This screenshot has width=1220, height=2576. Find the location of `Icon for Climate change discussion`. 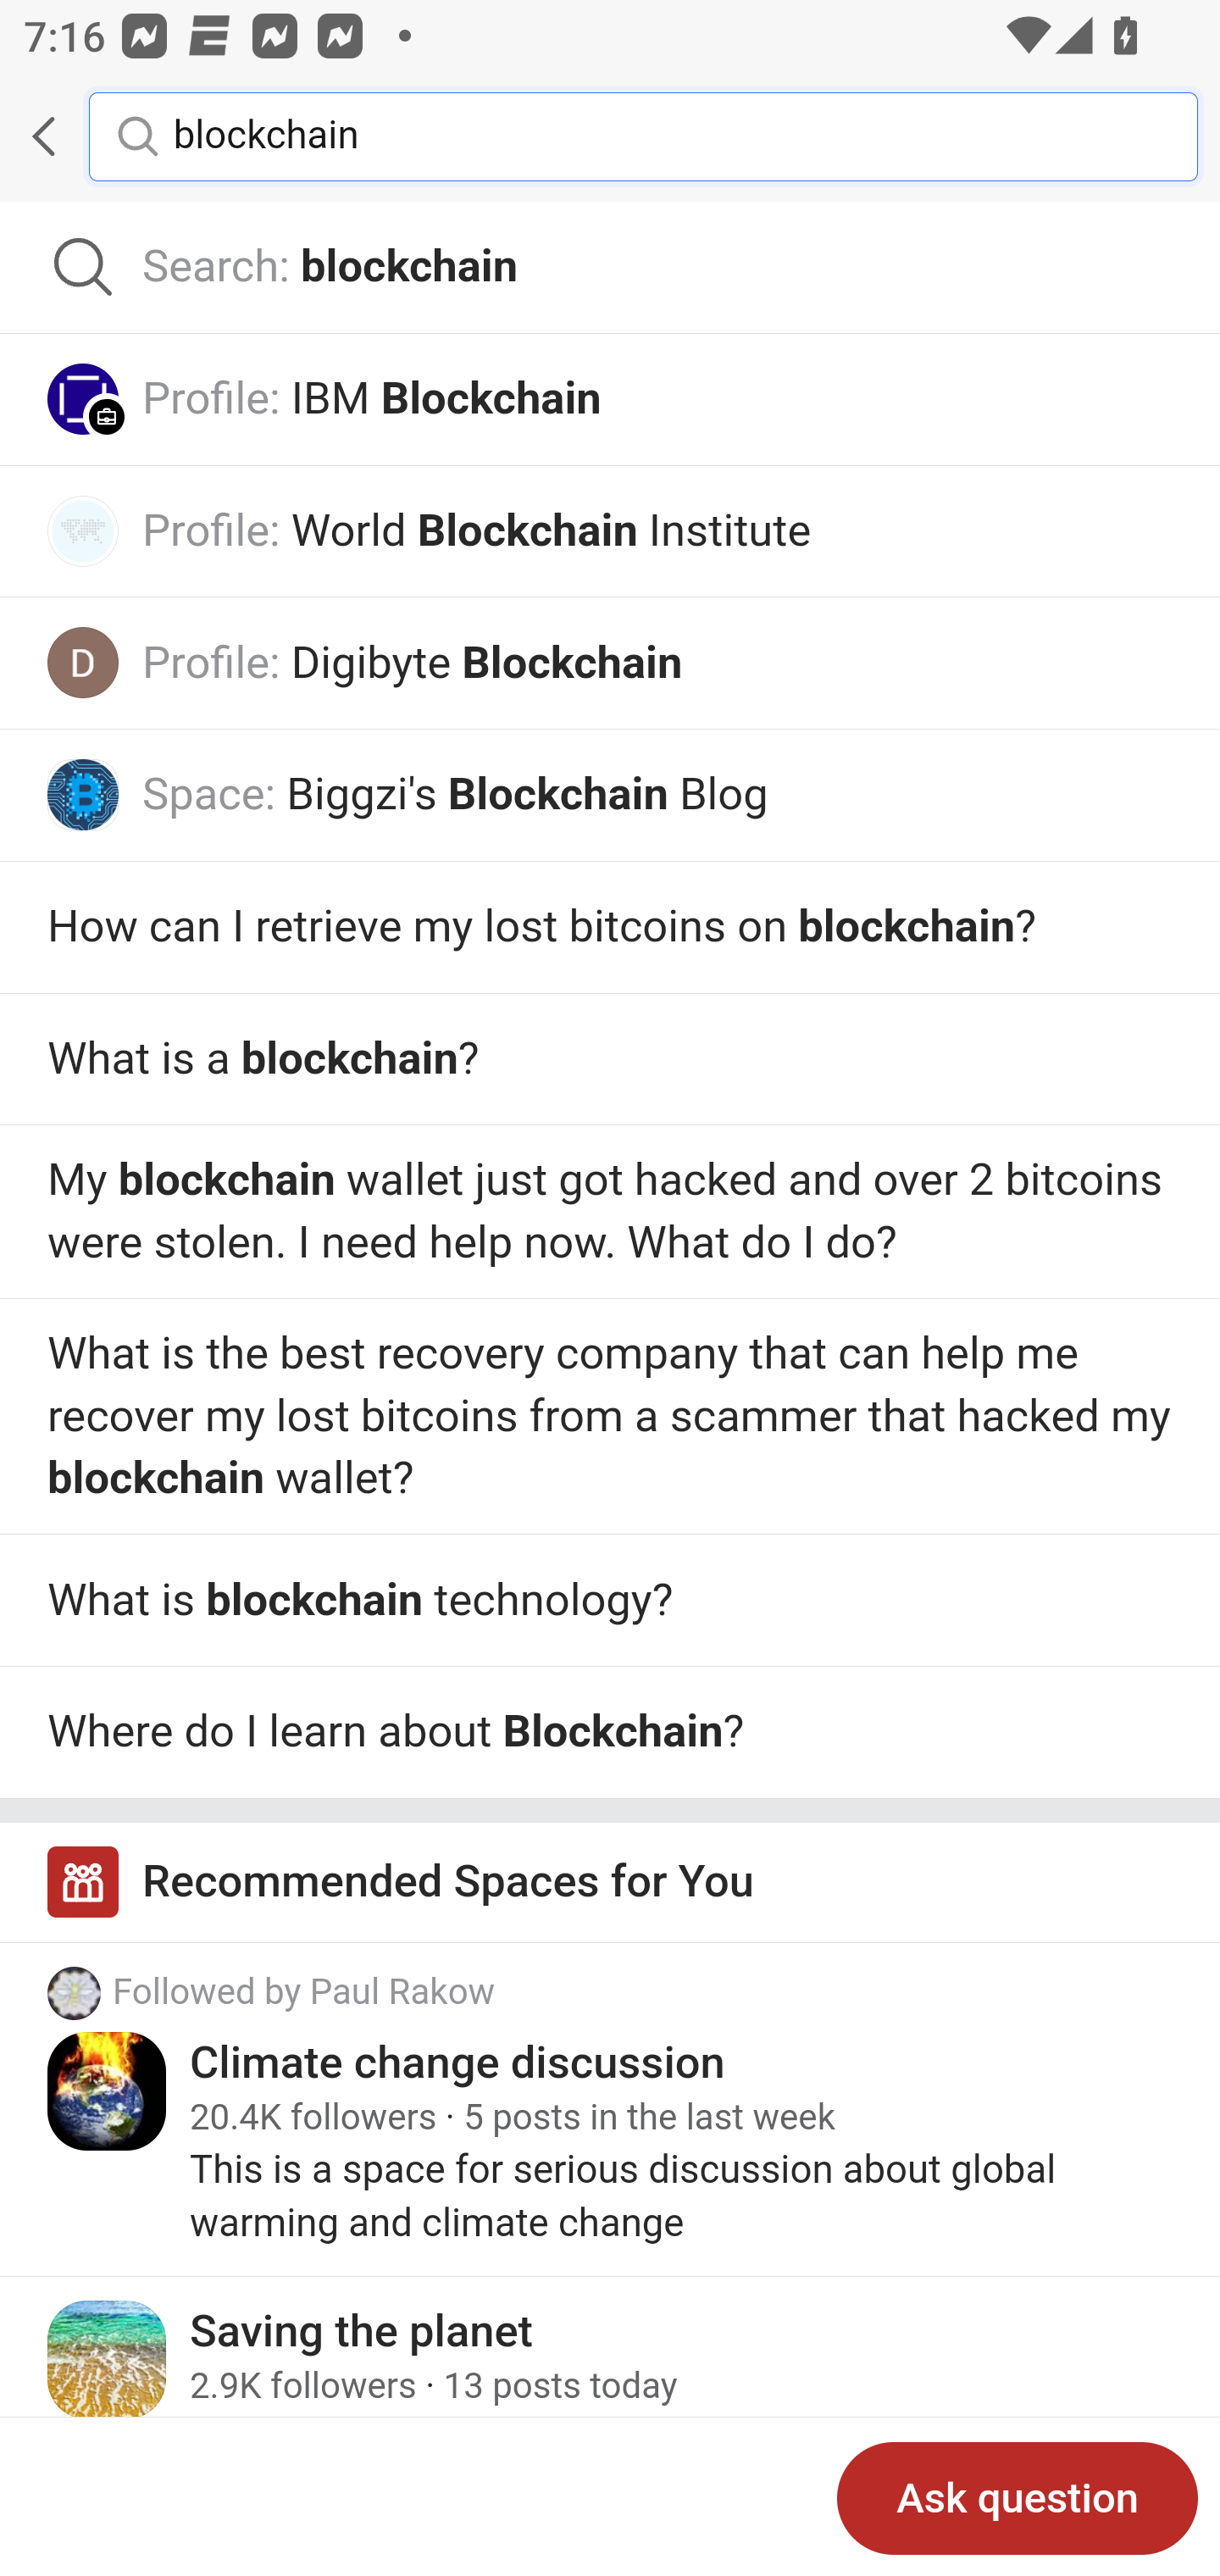

Icon for Climate change discussion is located at coordinates (108, 2091).